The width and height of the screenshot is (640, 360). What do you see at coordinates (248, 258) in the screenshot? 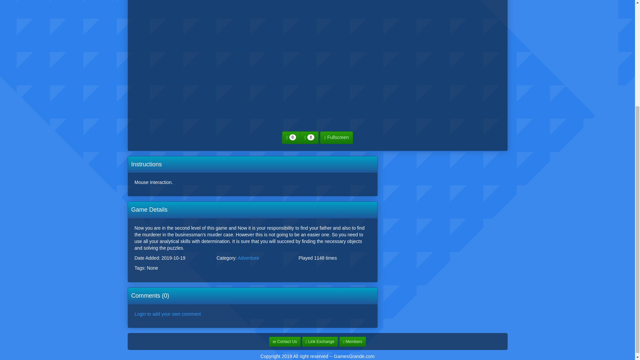
I see `Adventure` at bounding box center [248, 258].